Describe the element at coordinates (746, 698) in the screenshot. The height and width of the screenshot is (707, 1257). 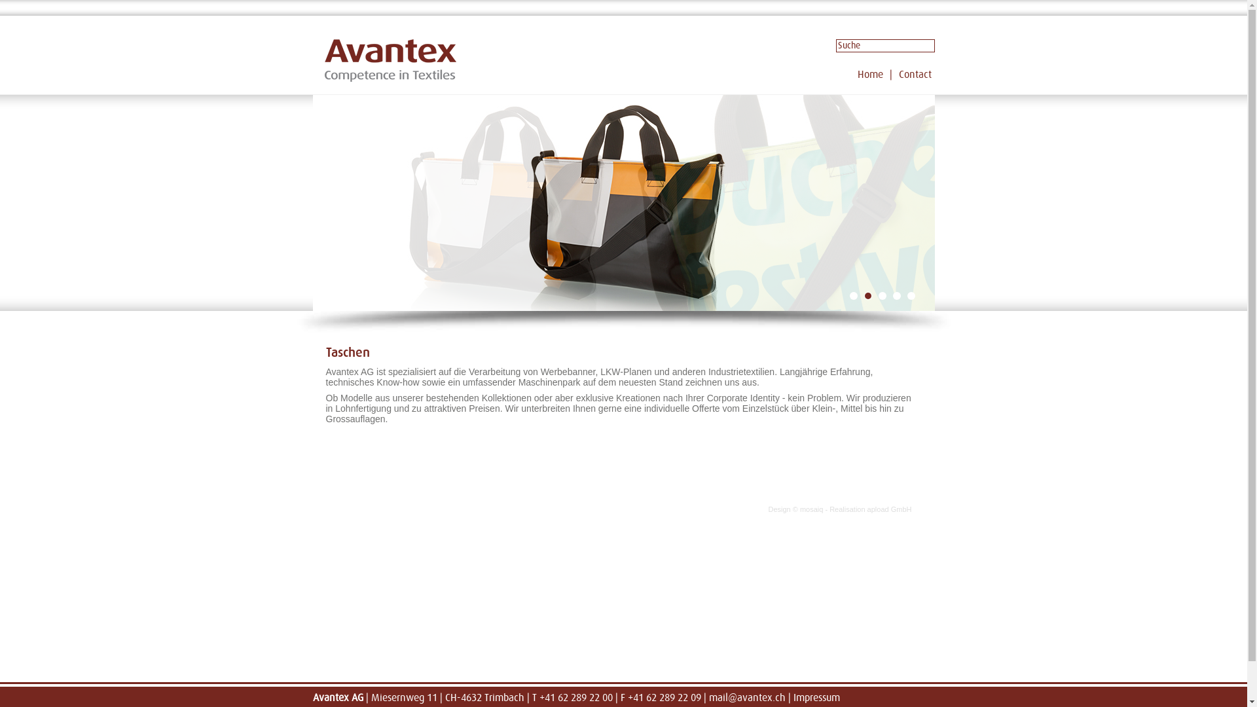
I see `mail@avantex.ch` at that location.